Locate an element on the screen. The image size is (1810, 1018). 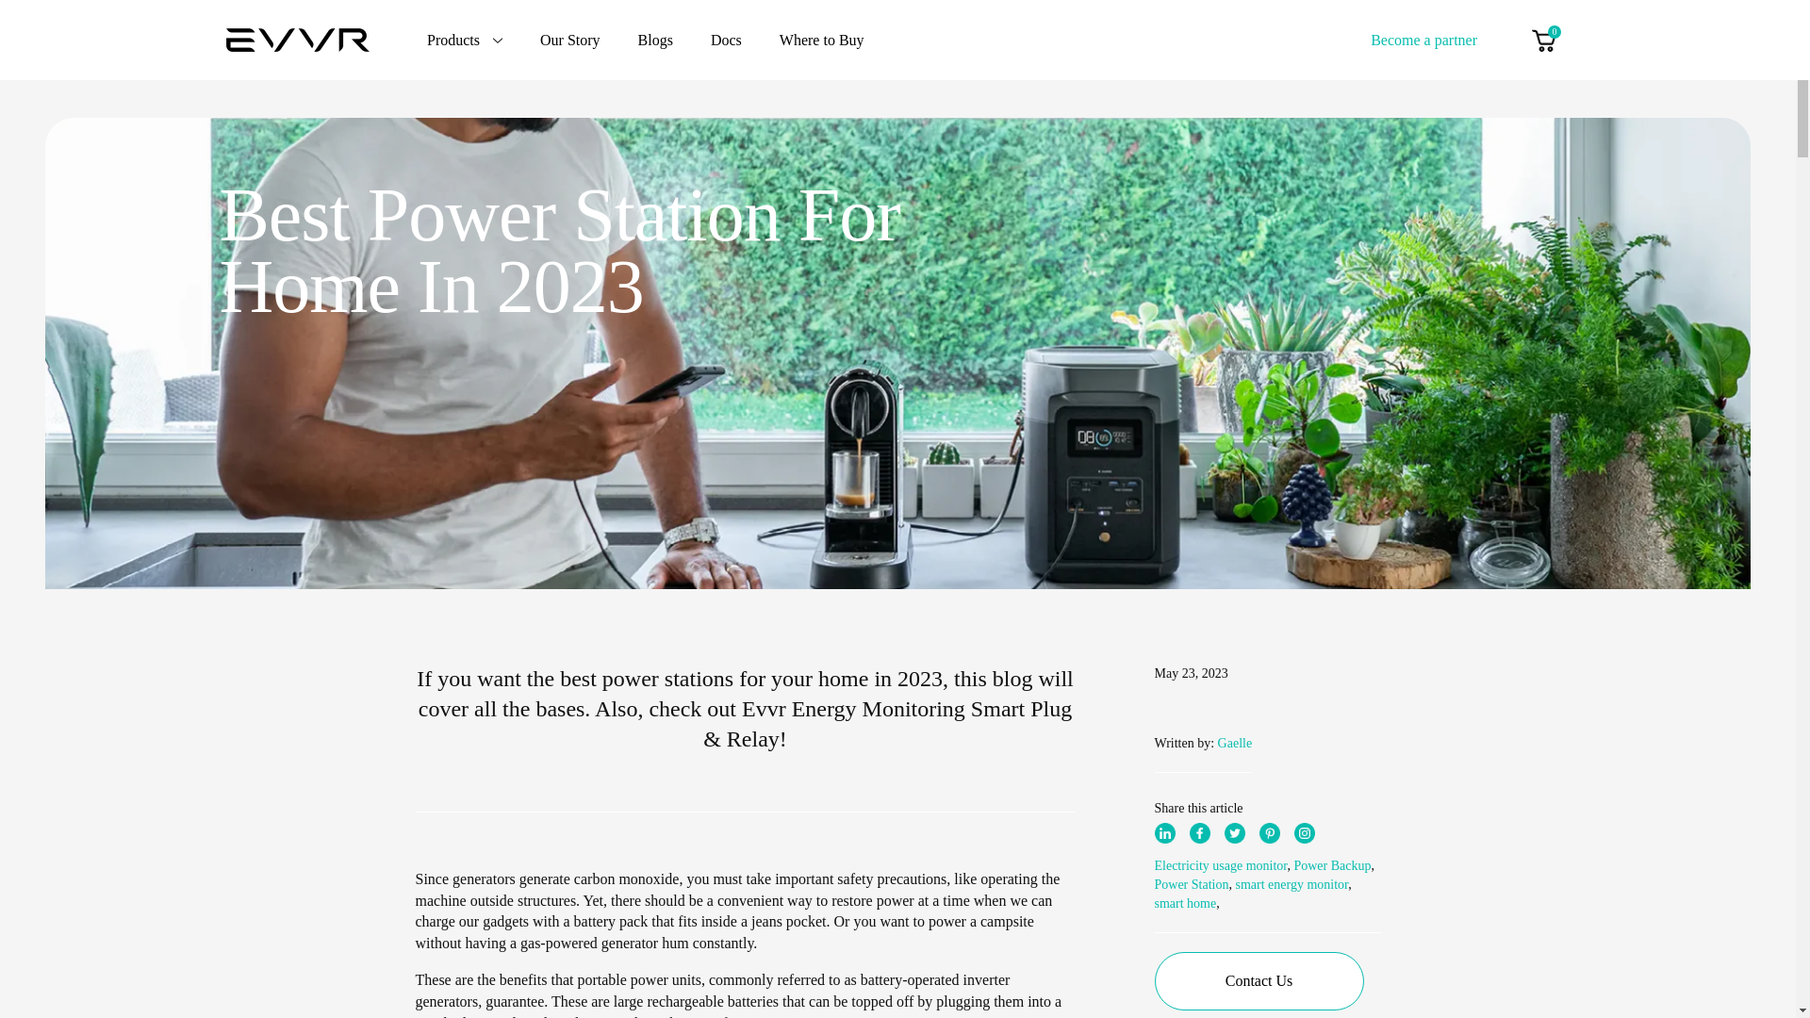
Where to Buy is located at coordinates (822, 40).